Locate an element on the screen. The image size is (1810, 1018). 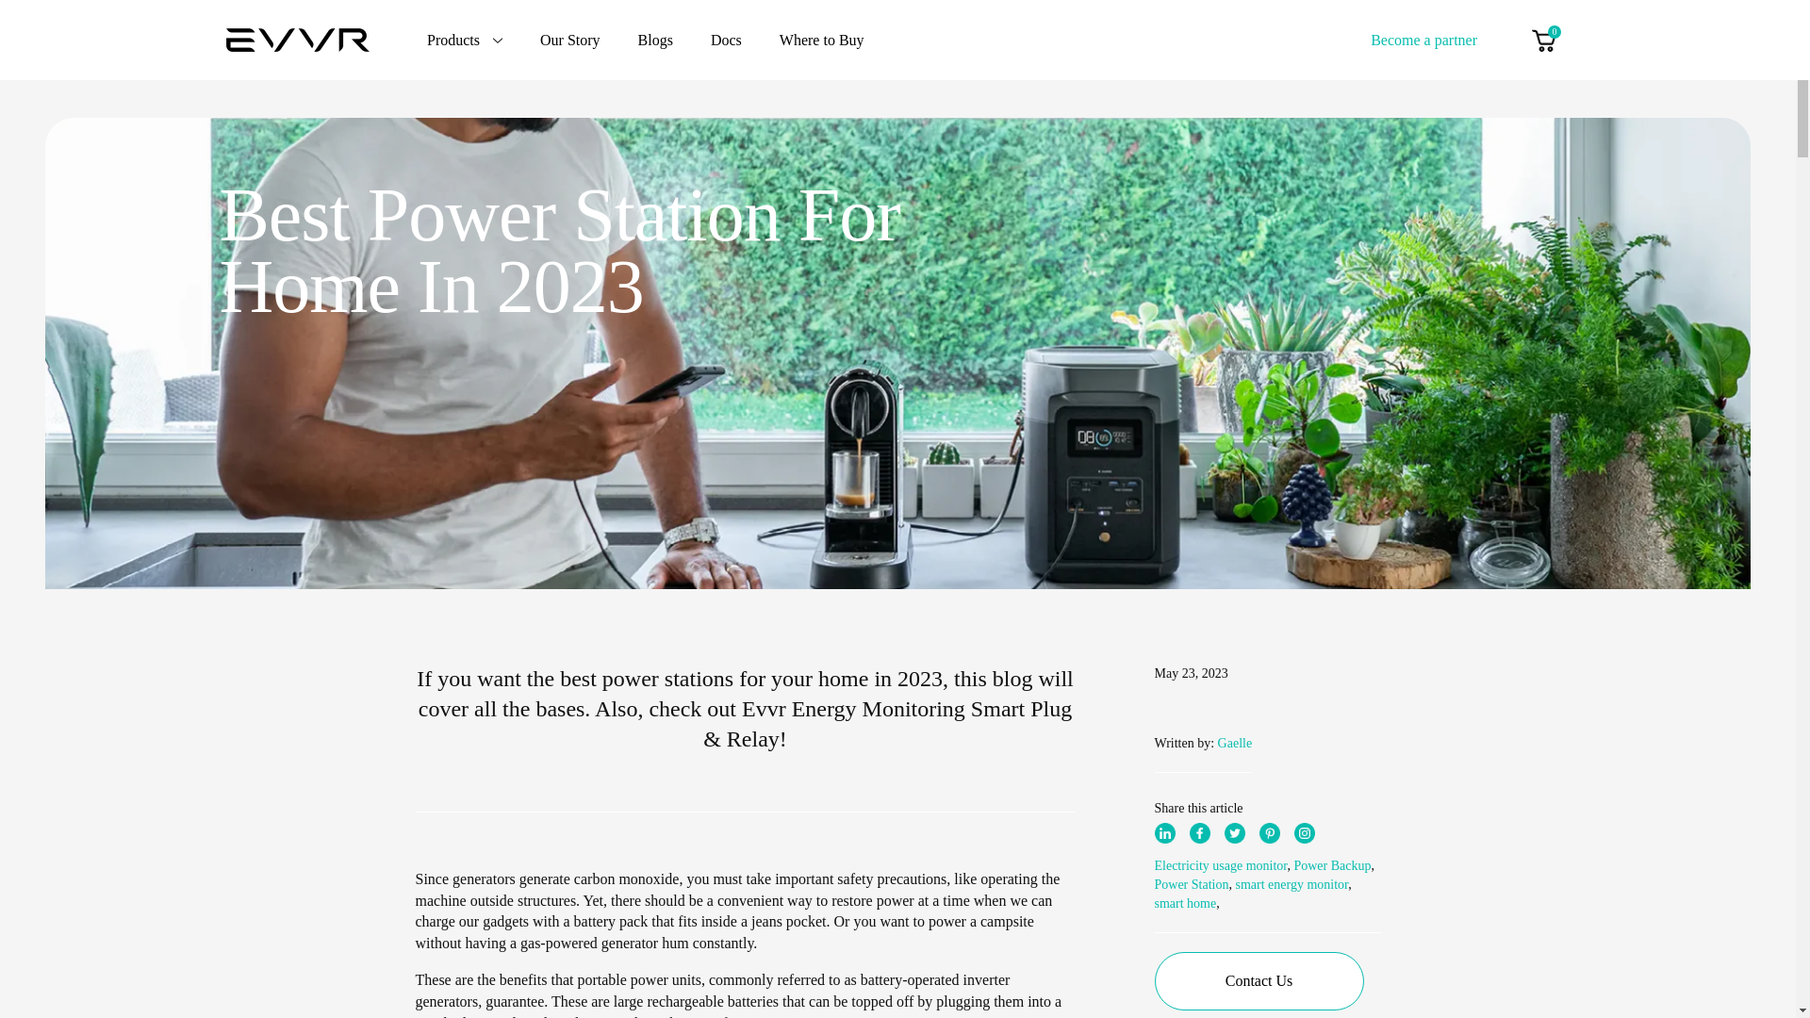
Where to Buy is located at coordinates (822, 40).